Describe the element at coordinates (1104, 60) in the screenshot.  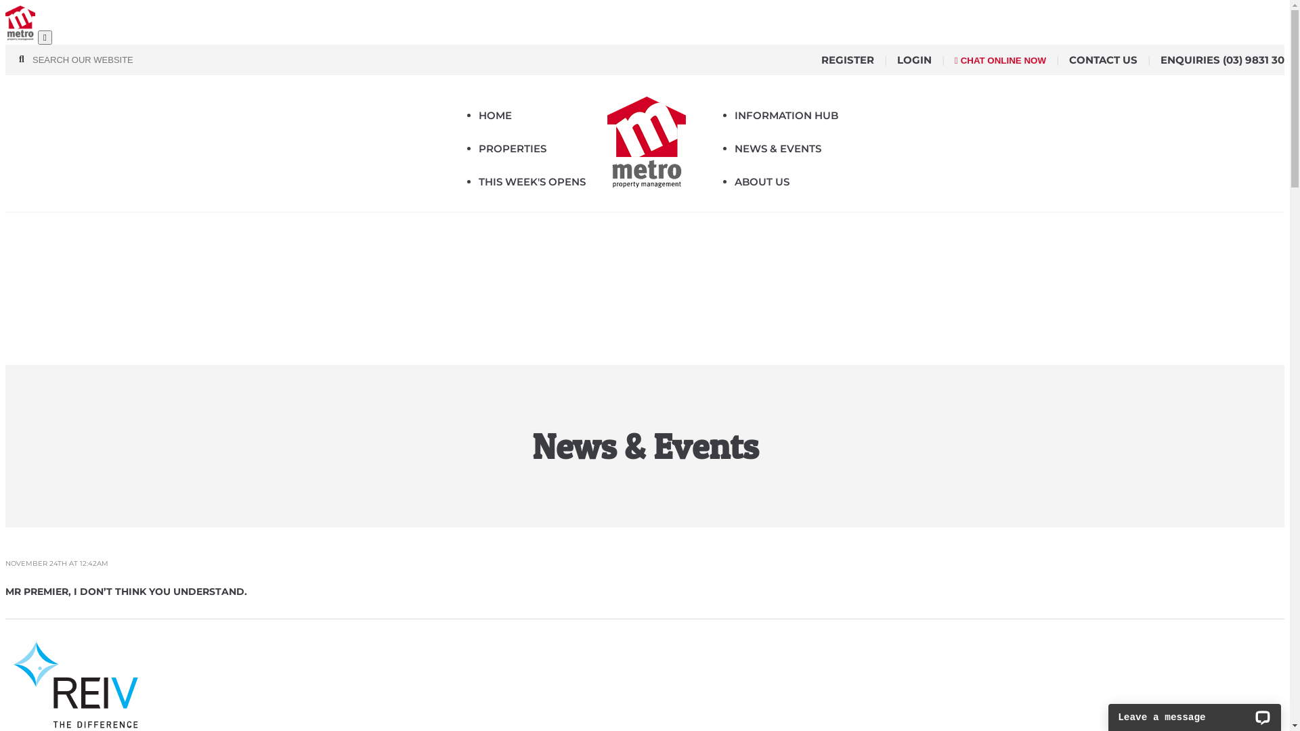
I see `CONTACT US` at that location.